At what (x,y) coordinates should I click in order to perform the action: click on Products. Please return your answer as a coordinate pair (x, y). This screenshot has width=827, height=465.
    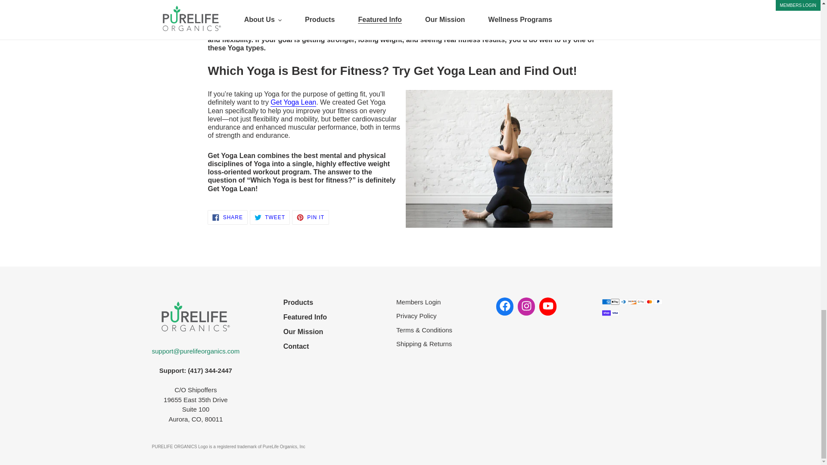
    Looking at the image, I should click on (305, 332).